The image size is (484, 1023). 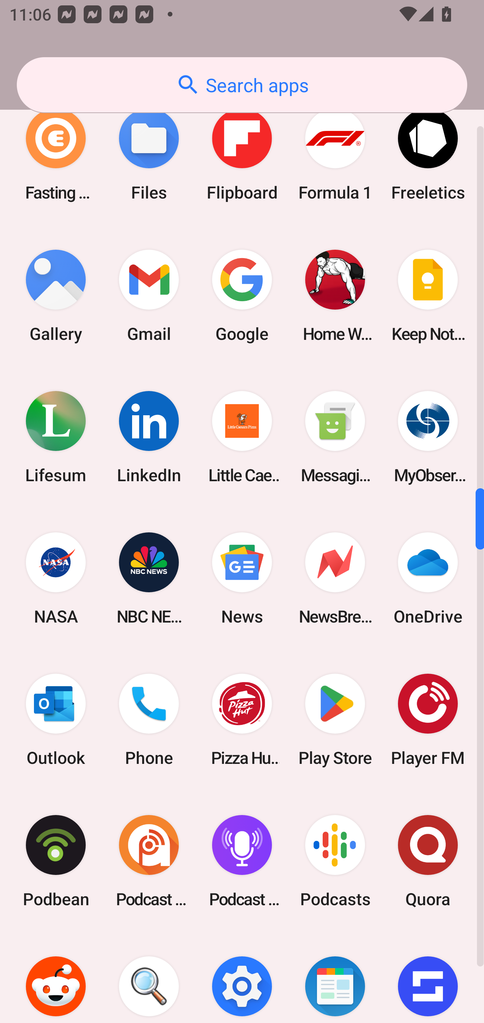 What do you see at coordinates (335, 578) in the screenshot?
I see `NewsBreak` at bounding box center [335, 578].